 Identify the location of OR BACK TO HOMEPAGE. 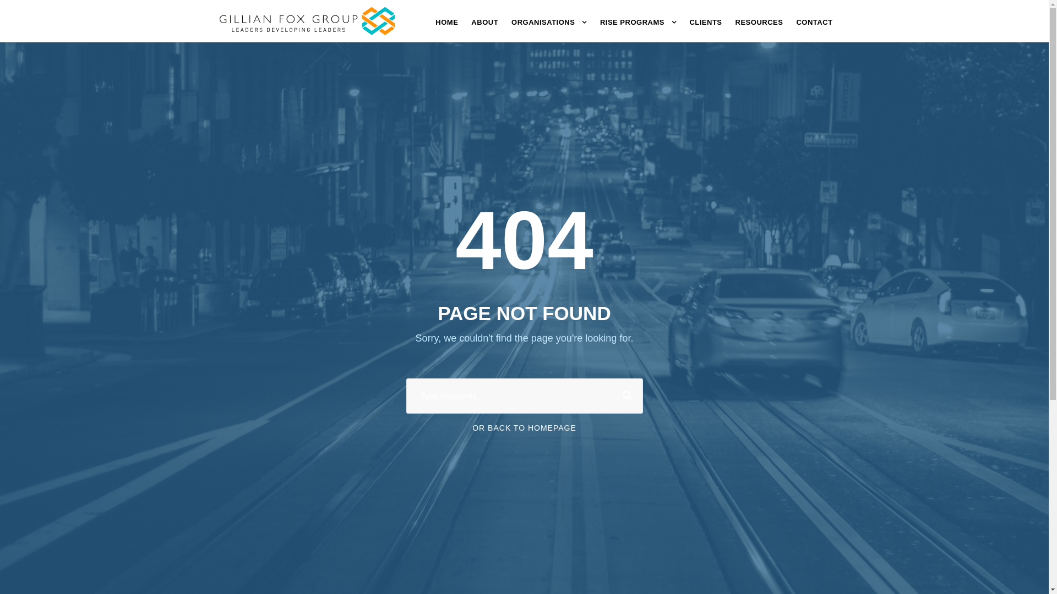
(524, 428).